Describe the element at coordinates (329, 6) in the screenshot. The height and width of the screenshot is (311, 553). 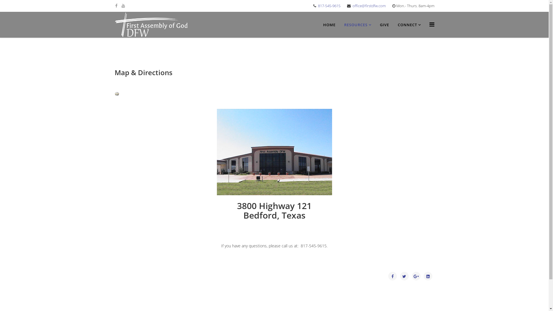
I see `817-545-9615` at that location.